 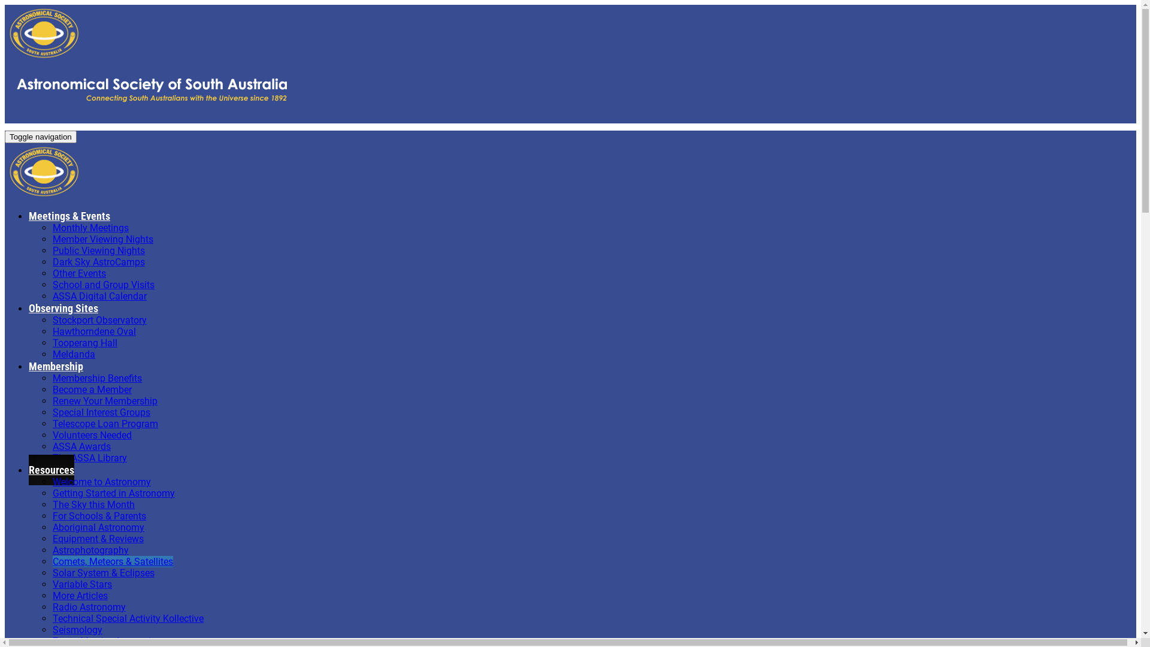 I want to click on Other Events, so click(x=79, y=273).